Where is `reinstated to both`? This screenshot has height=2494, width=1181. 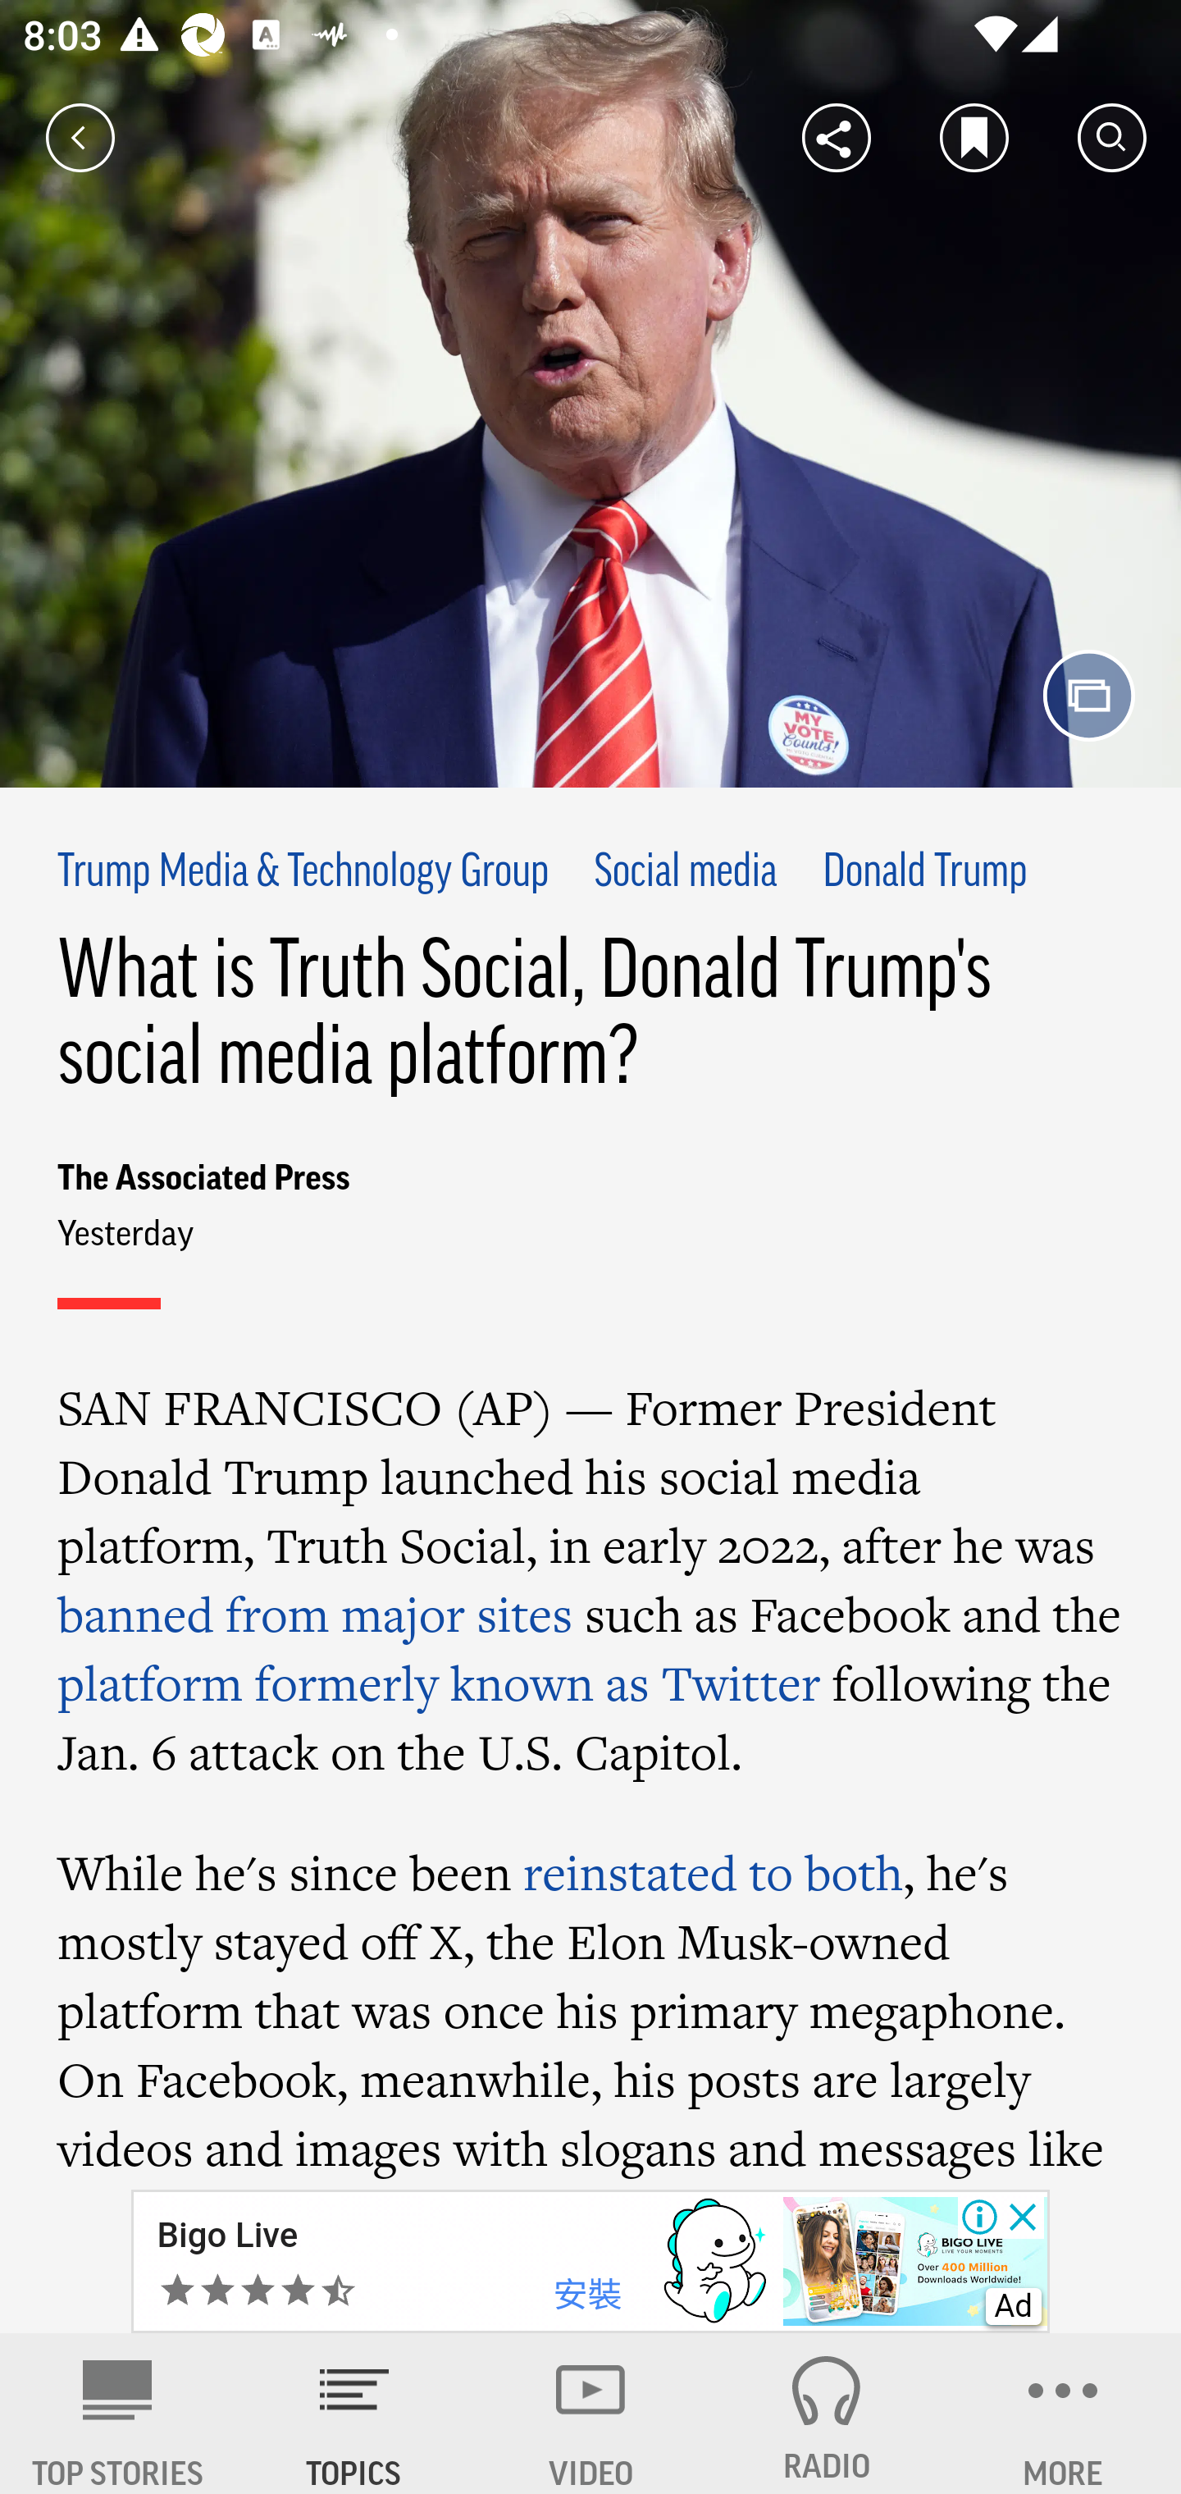
reinstated to both is located at coordinates (712, 1872).